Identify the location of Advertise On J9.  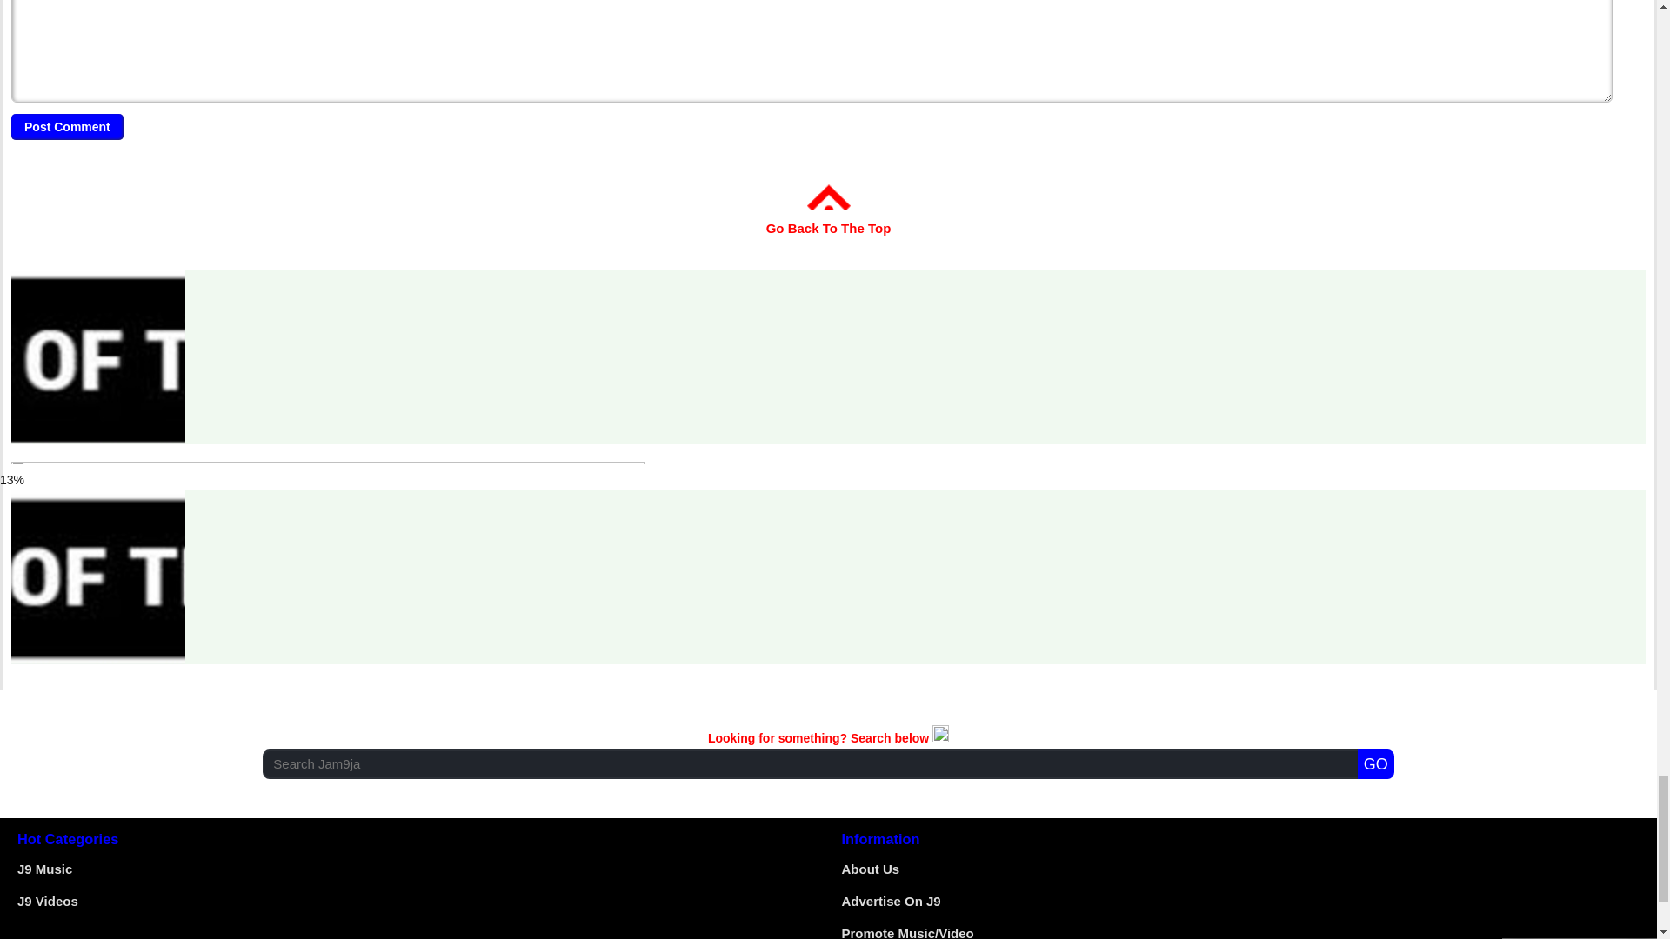
(891, 901).